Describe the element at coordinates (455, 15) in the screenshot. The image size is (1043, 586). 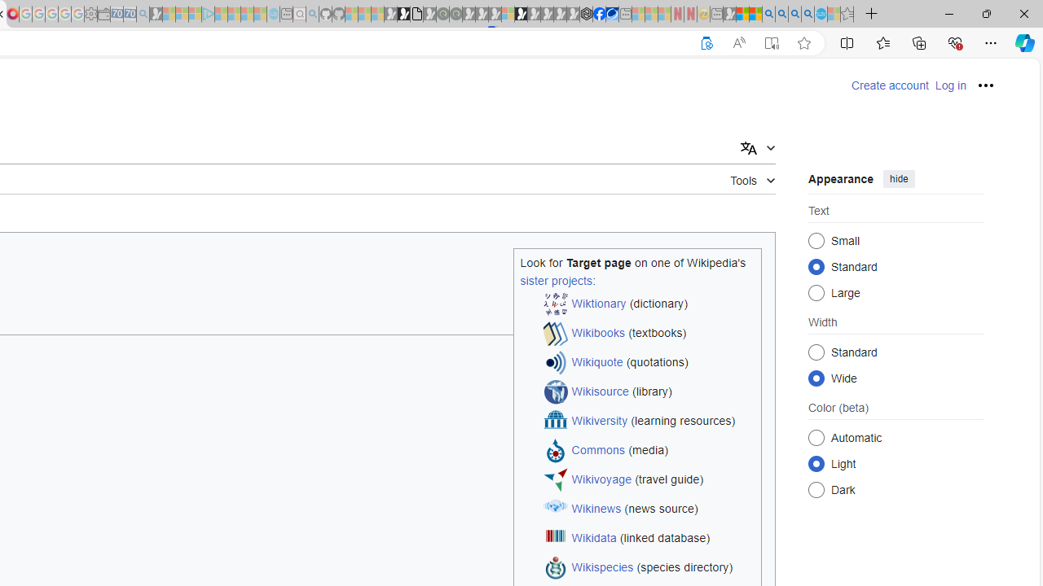
I see `Future Focus Report 2024 - Sleeping` at that location.